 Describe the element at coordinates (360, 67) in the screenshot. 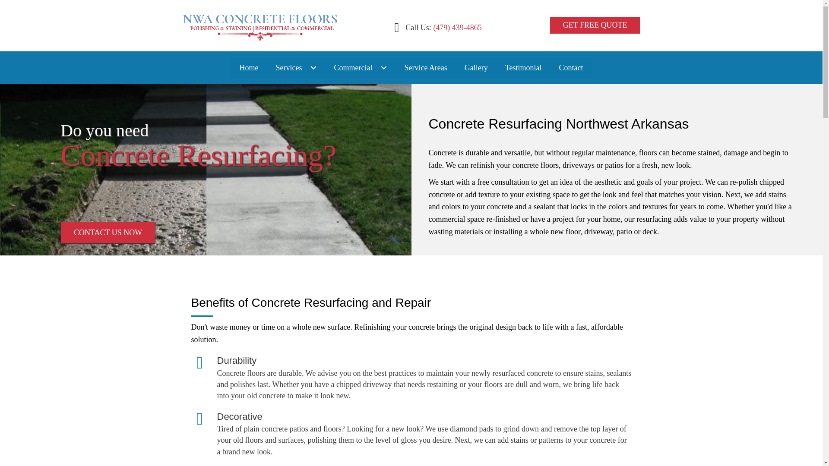

I see `Commercial` at that location.